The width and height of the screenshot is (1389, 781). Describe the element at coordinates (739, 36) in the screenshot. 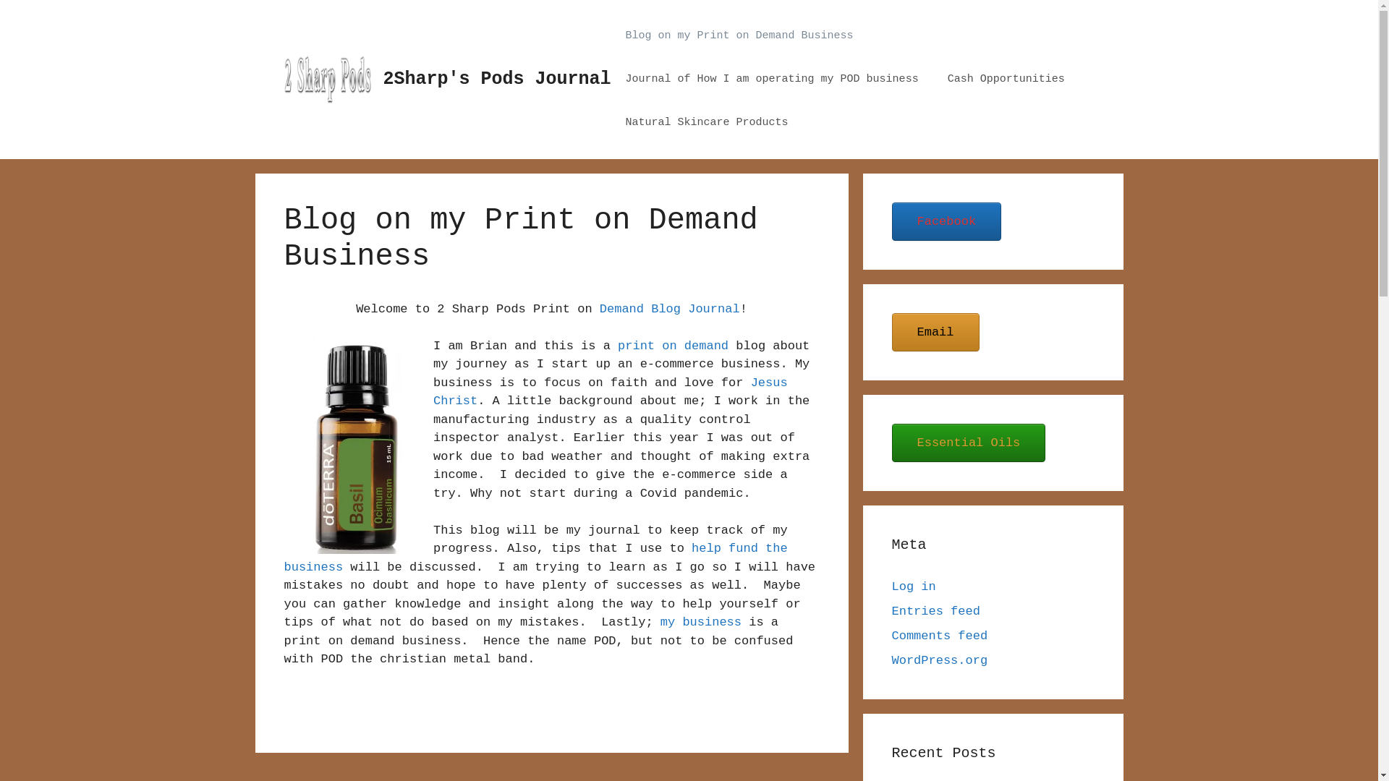

I see `Blog on my Print on Demand Business` at that location.